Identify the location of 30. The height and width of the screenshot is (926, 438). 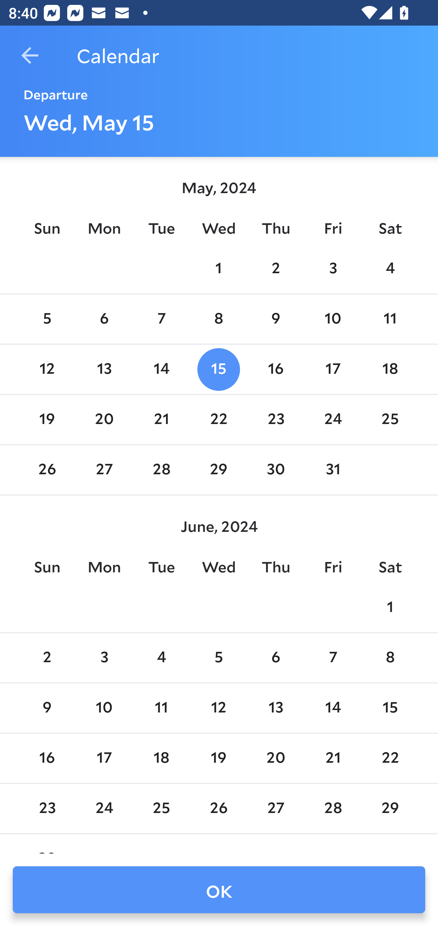
(276, 470).